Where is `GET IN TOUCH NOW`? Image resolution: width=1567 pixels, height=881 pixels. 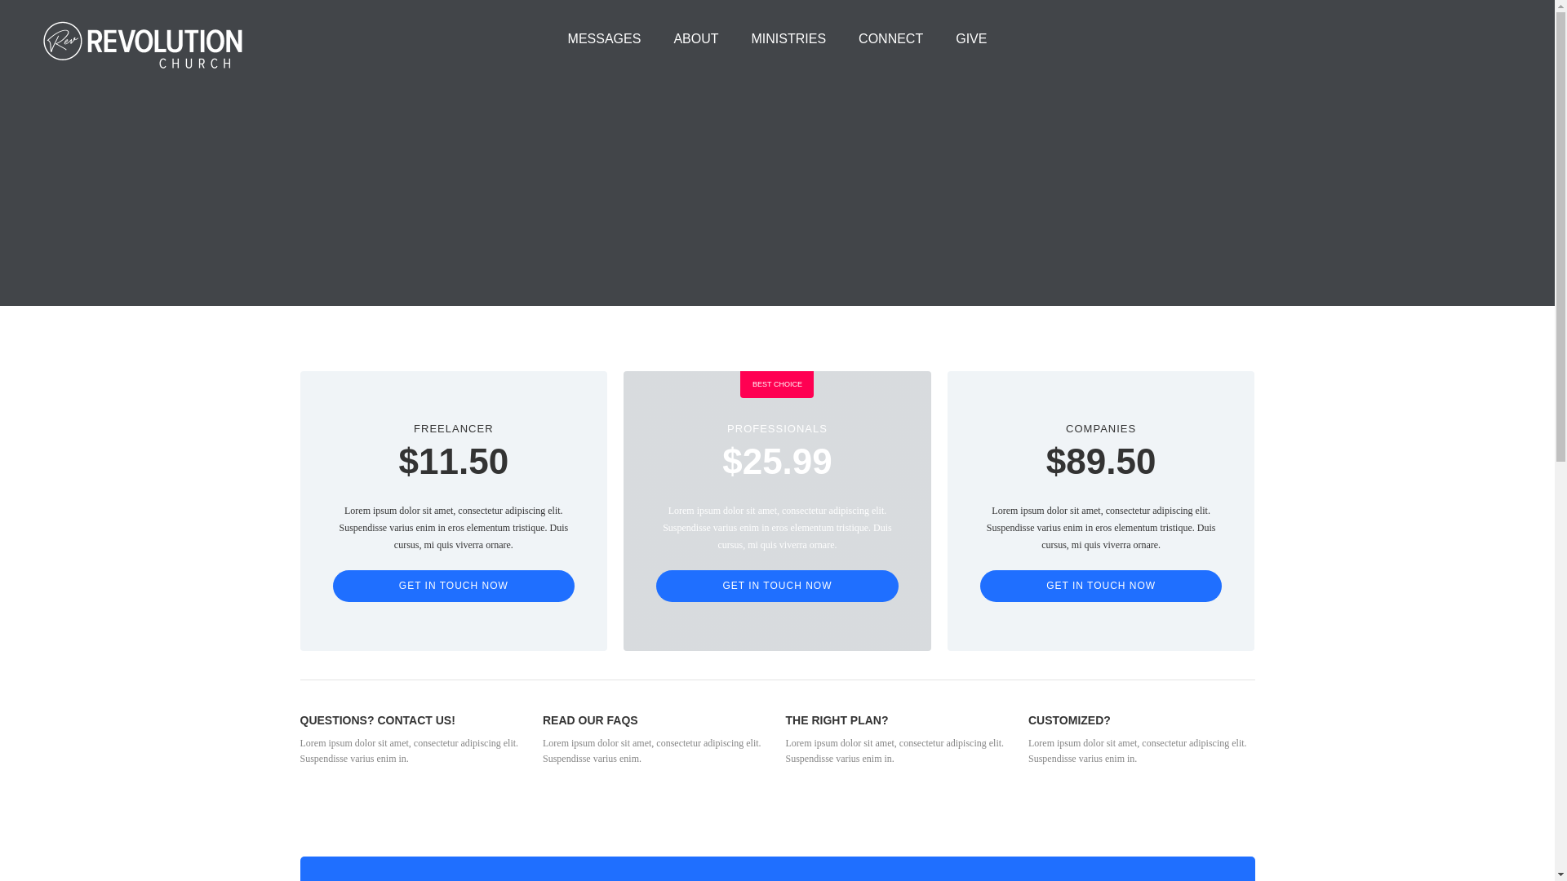 GET IN TOUCH NOW is located at coordinates (777, 586).